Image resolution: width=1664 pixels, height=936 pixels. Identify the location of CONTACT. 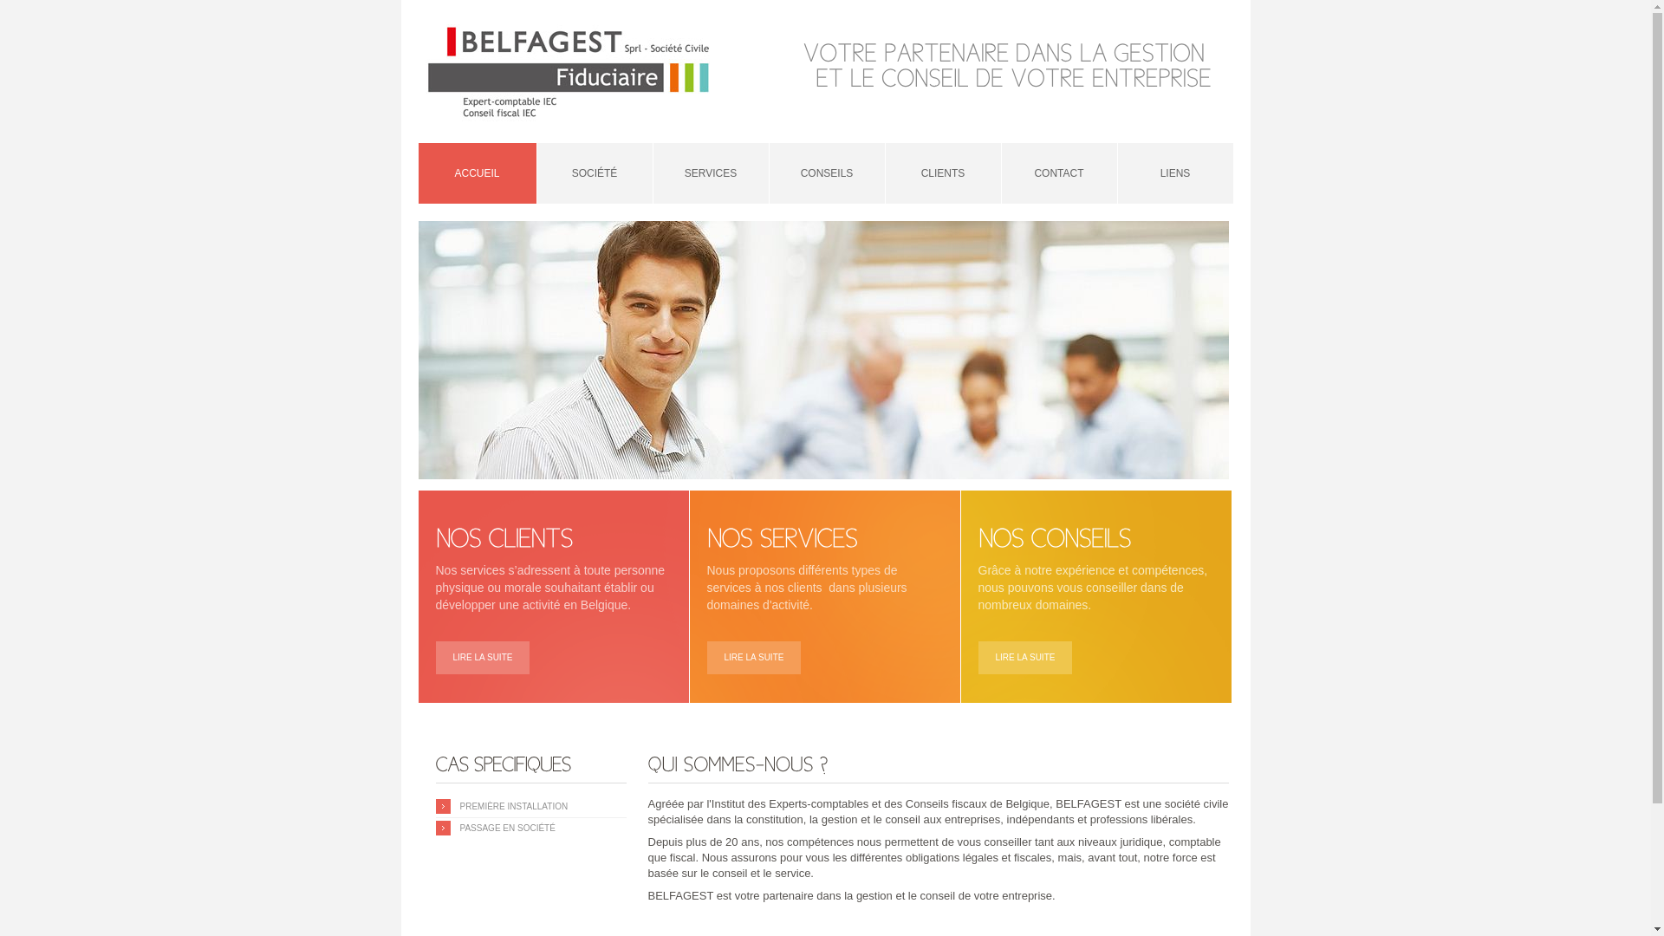
(1059, 173).